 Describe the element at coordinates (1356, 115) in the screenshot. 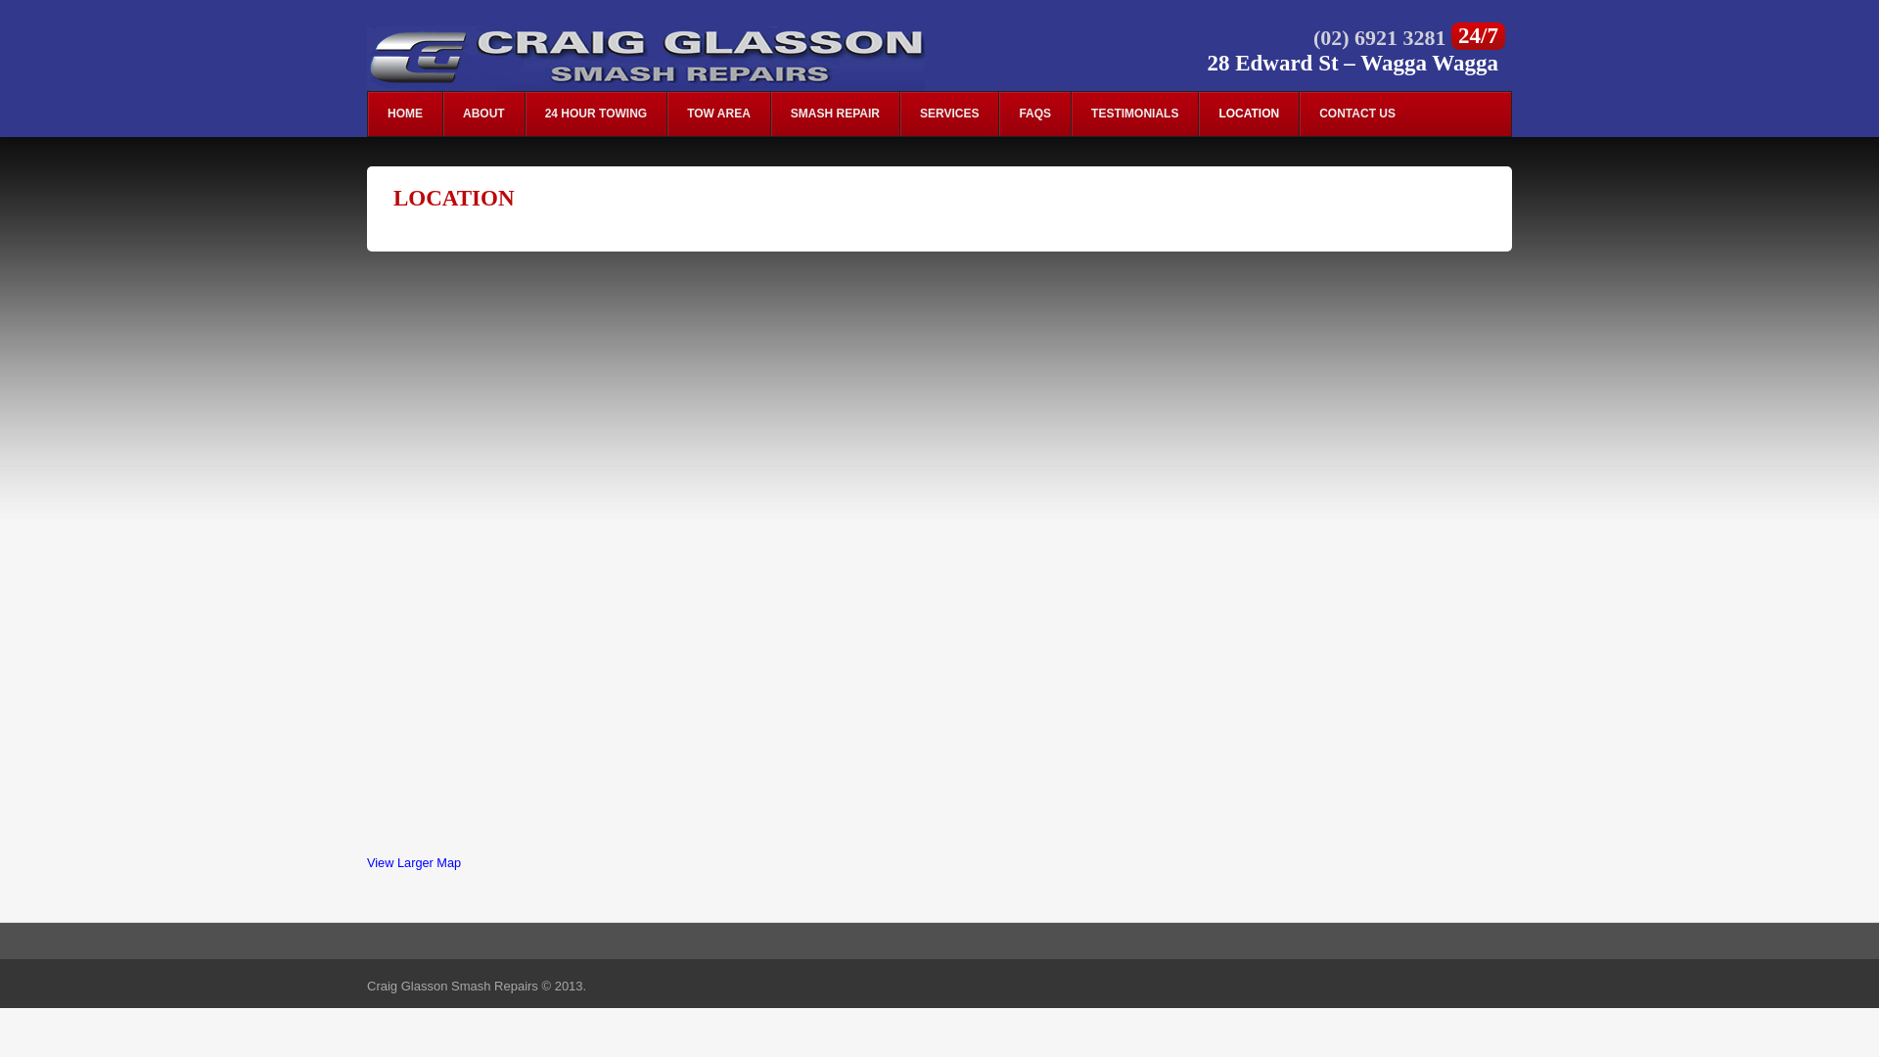

I see `CONTACT US` at that location.